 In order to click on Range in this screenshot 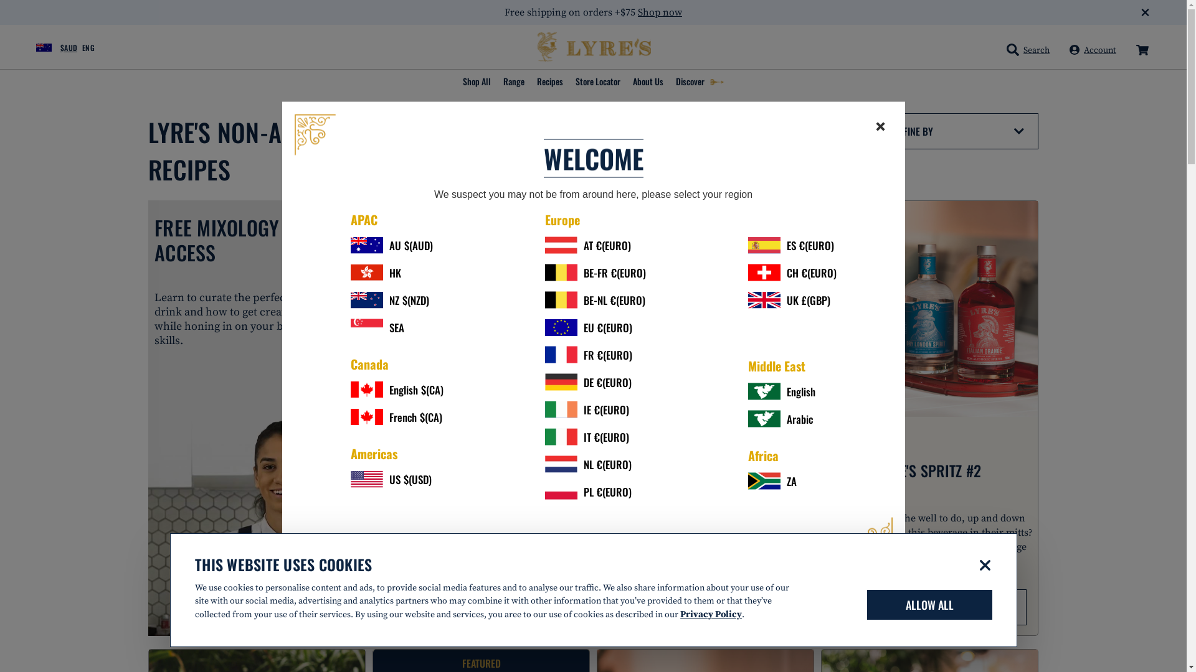, I will do `click(514, 82)`.